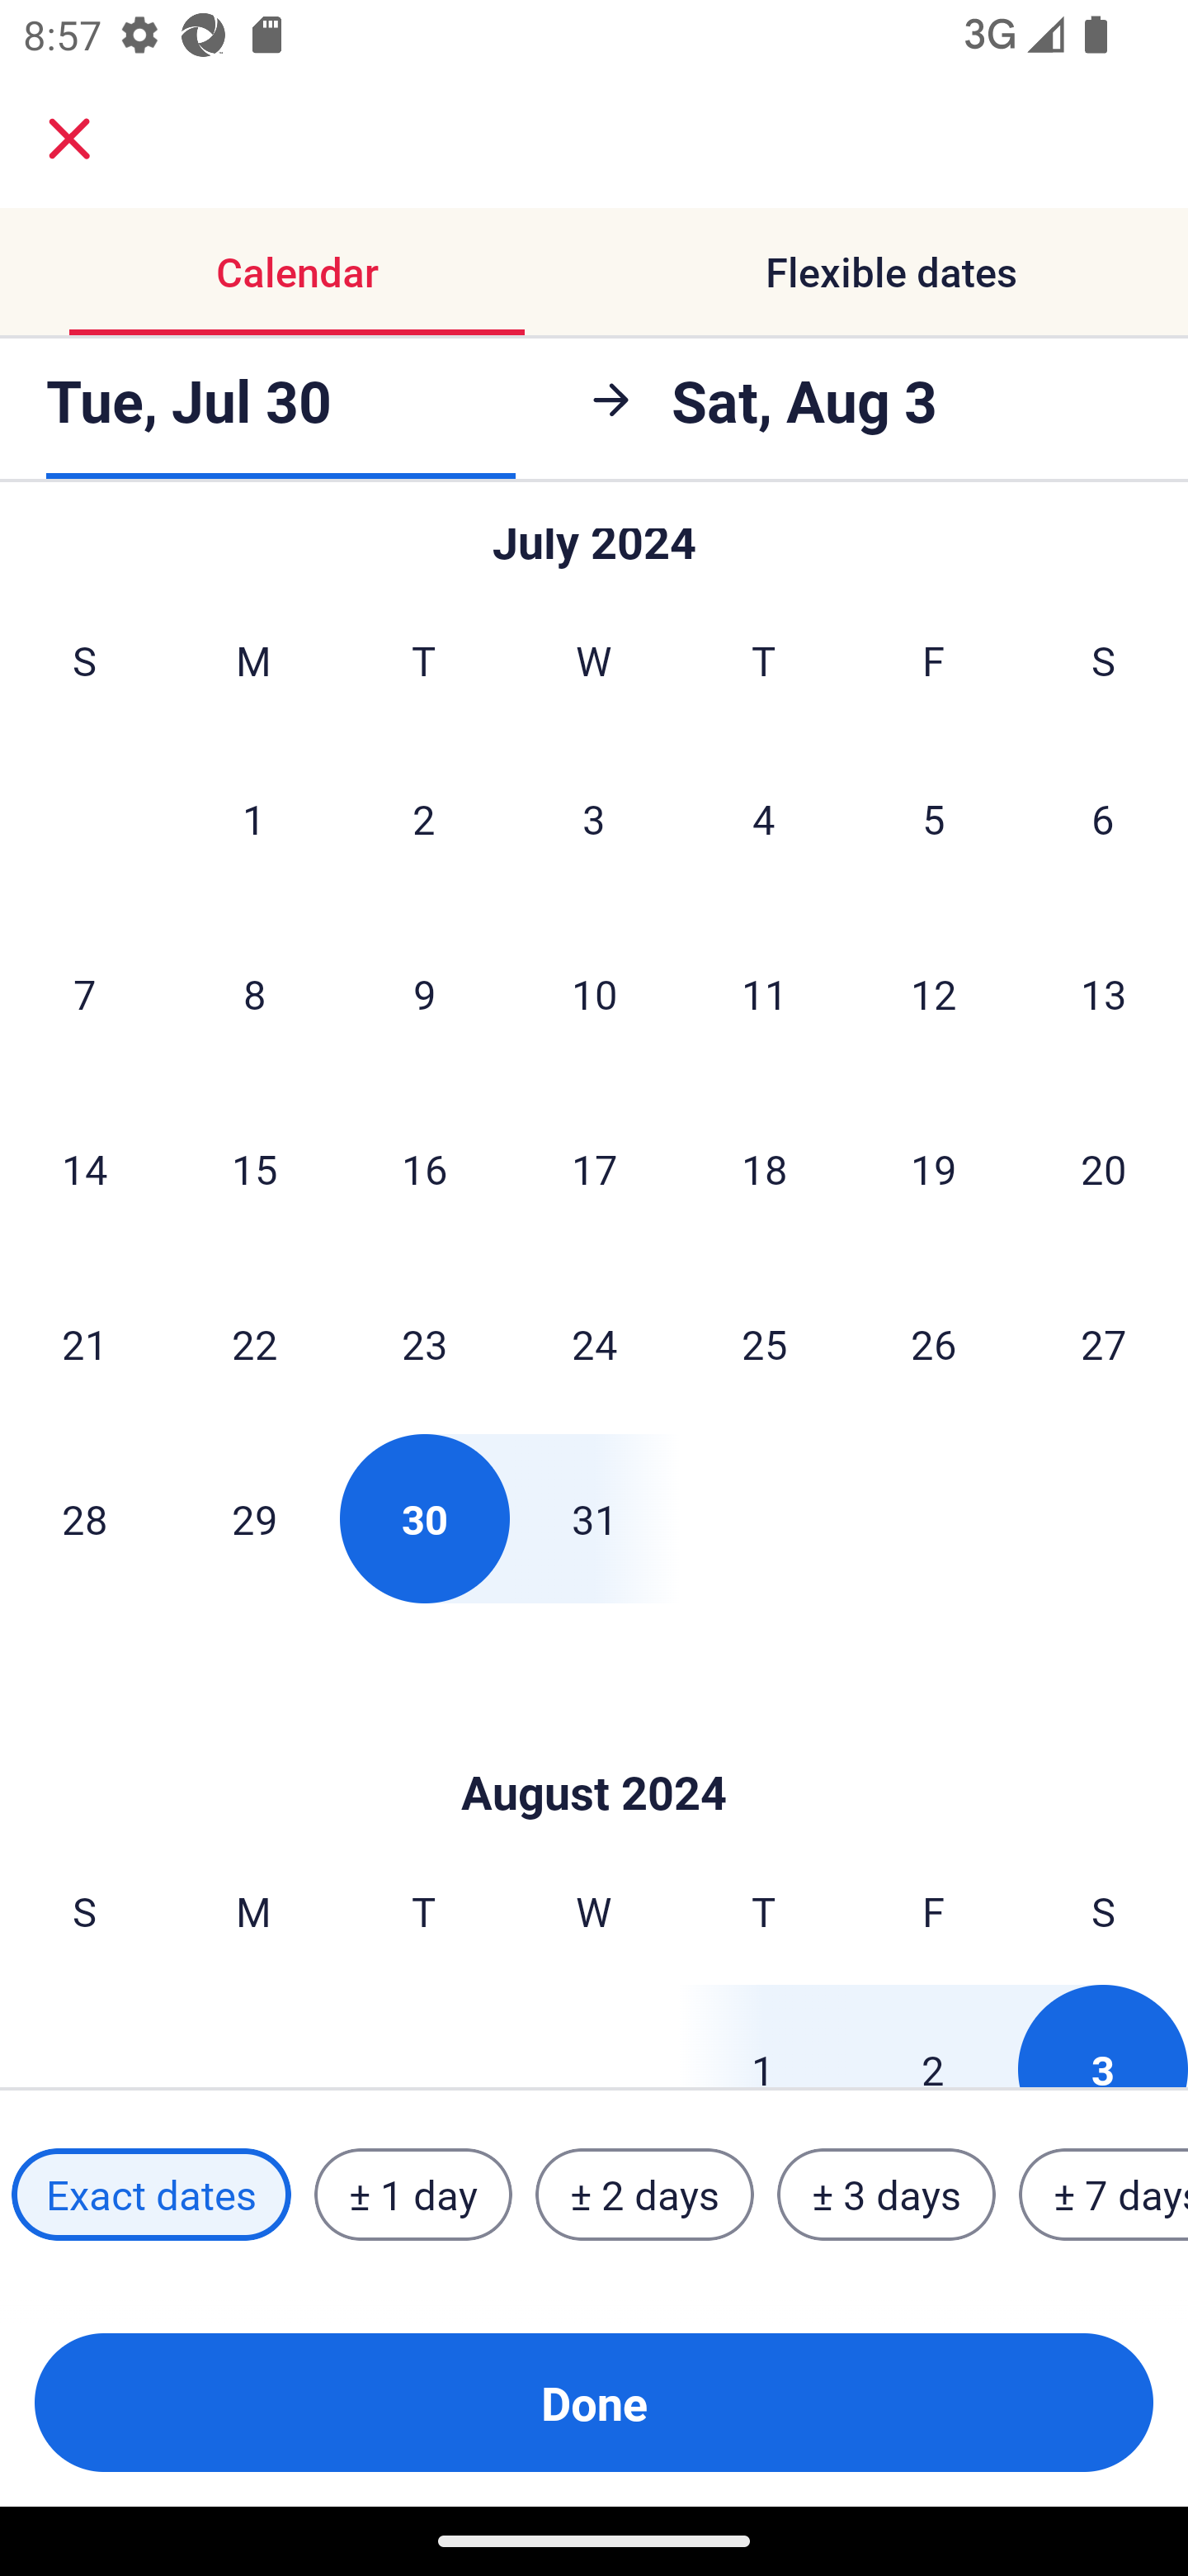 This screenshot has width=1188, height=2576. Describe the element at coordinates (253, 819) in the screenshot. I see `1 Monday, July 1, 2024` at that location.